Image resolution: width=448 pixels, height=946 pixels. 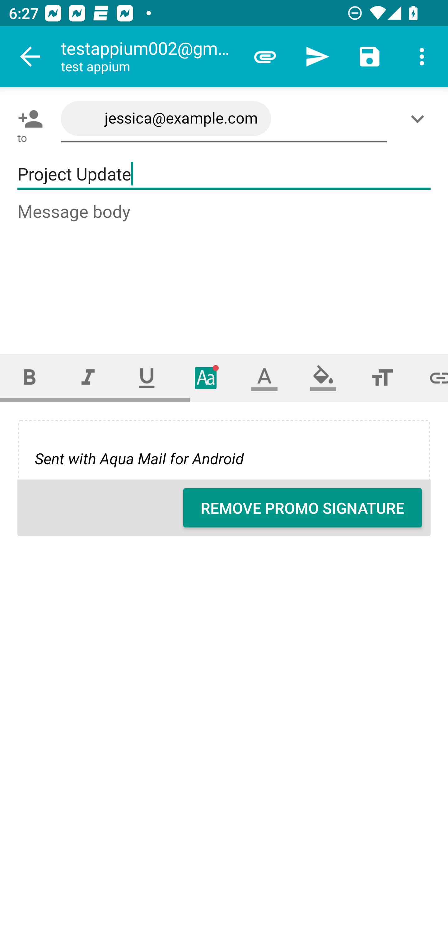 I want to click on Pick contact: To, so click(x=28, y=119).